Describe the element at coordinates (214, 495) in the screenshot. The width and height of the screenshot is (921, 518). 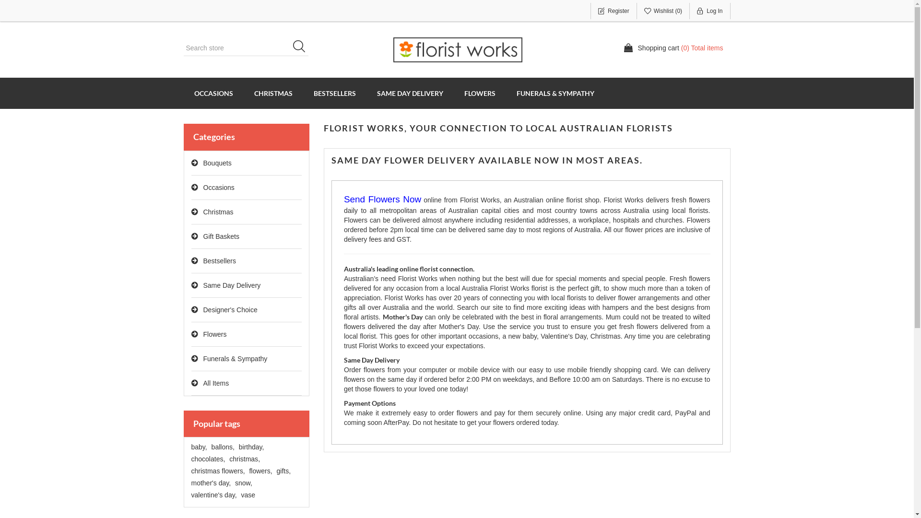
I see `valentine's day,` at that location.